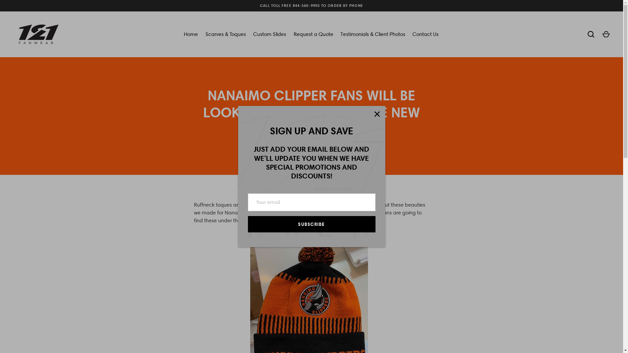 The width and height of the screenshot is (628, 353). What do you see at coordinates (191, 34) in the screenshot?
I see `Home` at bounding box center [191, 34].